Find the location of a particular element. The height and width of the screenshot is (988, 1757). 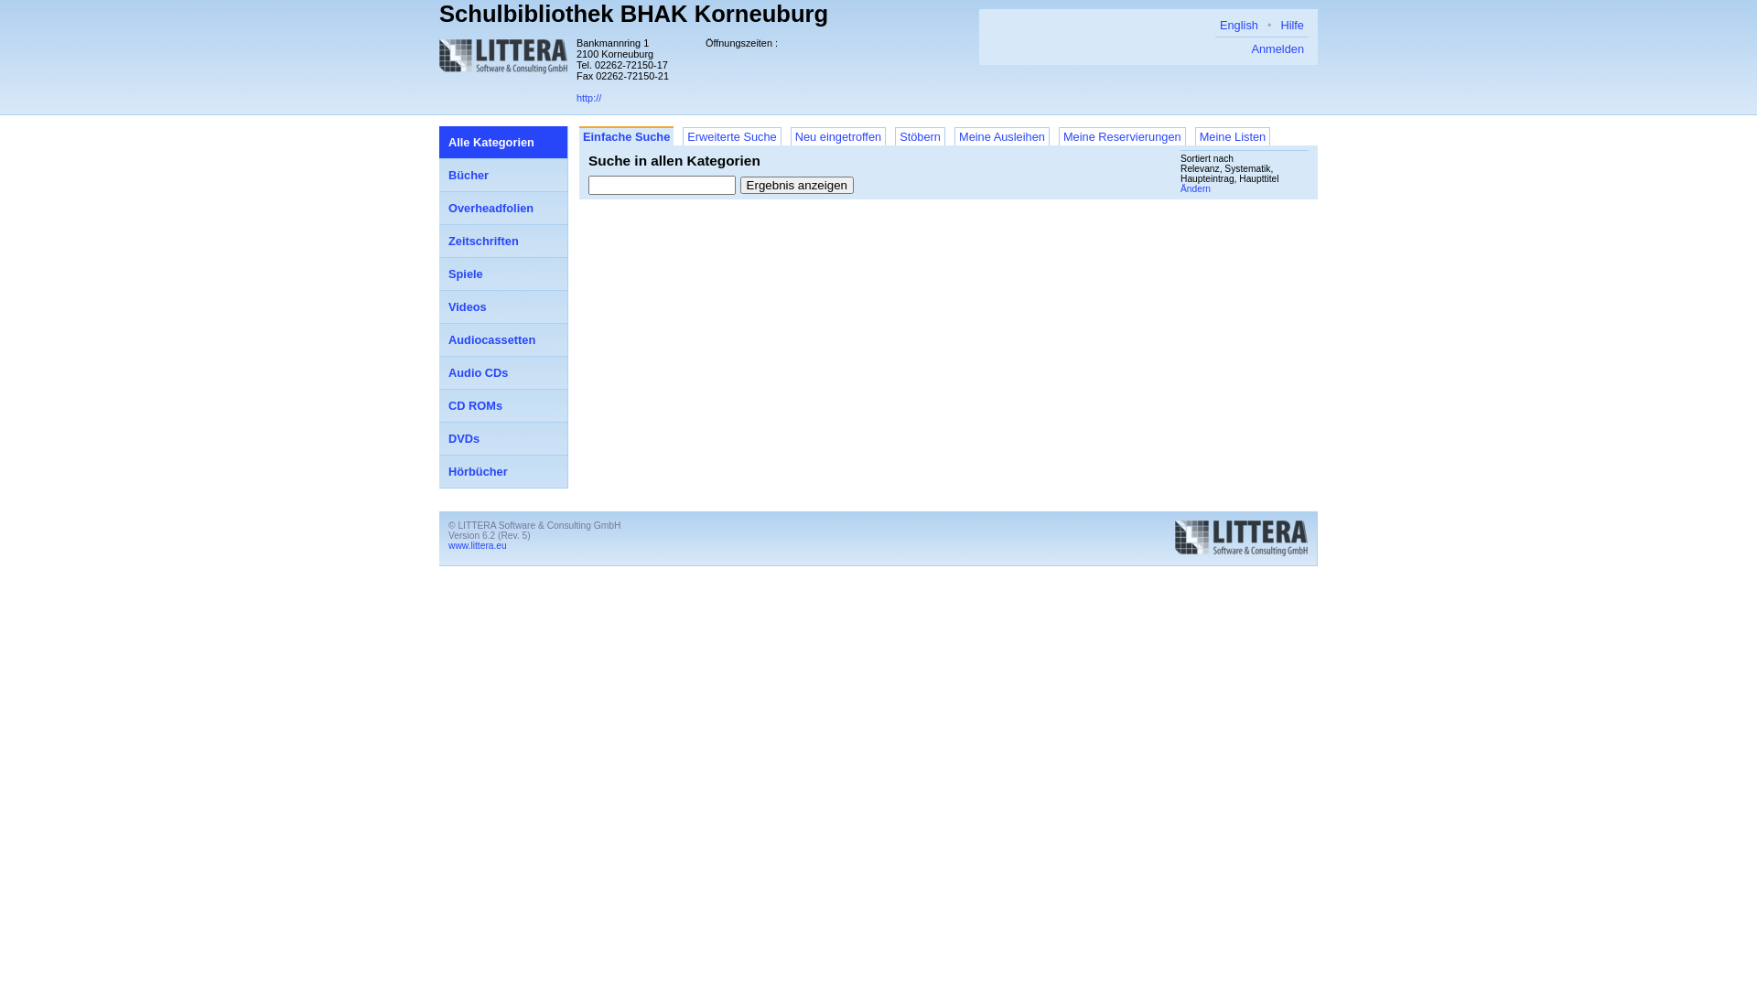

Audiocassetten is located at coordinates (503, 340).